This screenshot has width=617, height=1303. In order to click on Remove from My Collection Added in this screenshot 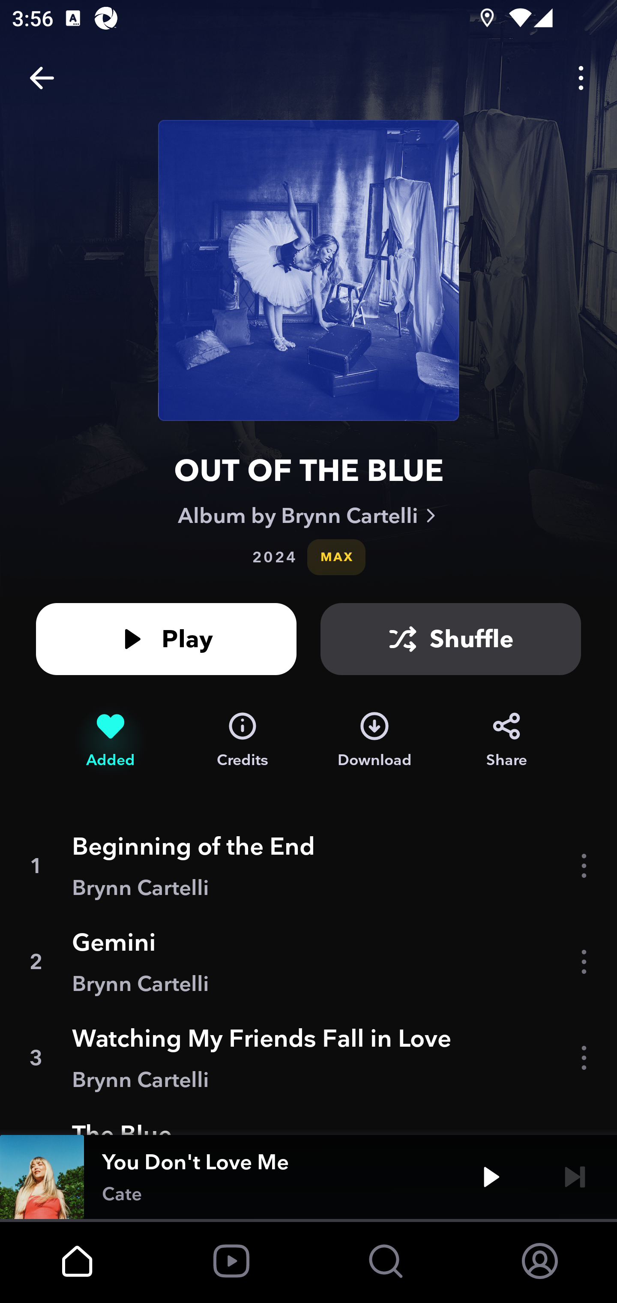, I will do `click(110, 740)`.